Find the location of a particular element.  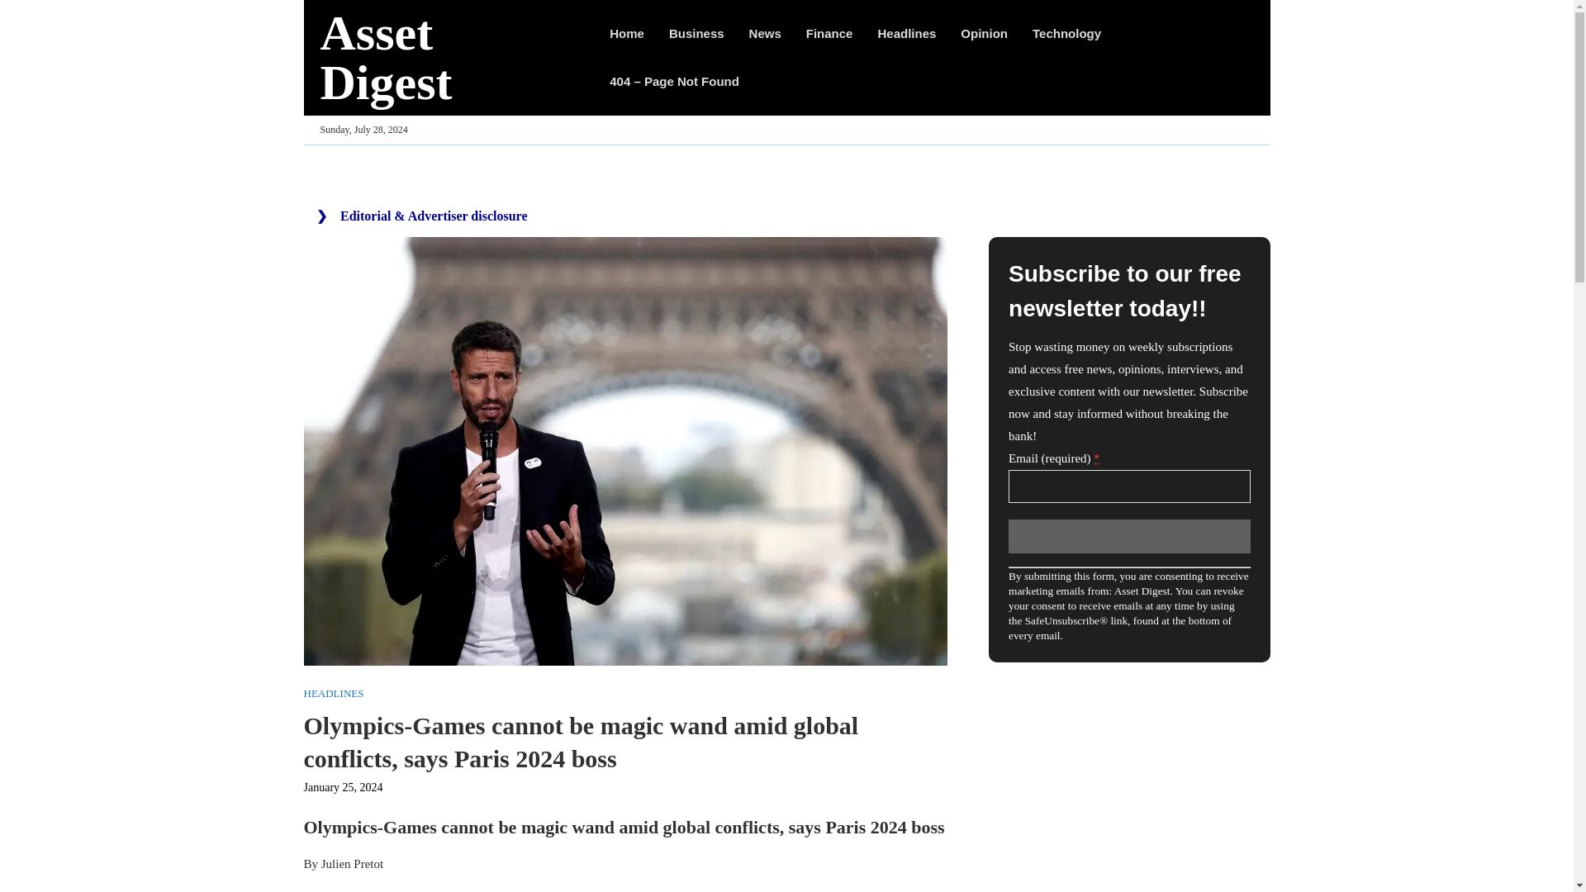

Home is located at coordinates (626, 33).